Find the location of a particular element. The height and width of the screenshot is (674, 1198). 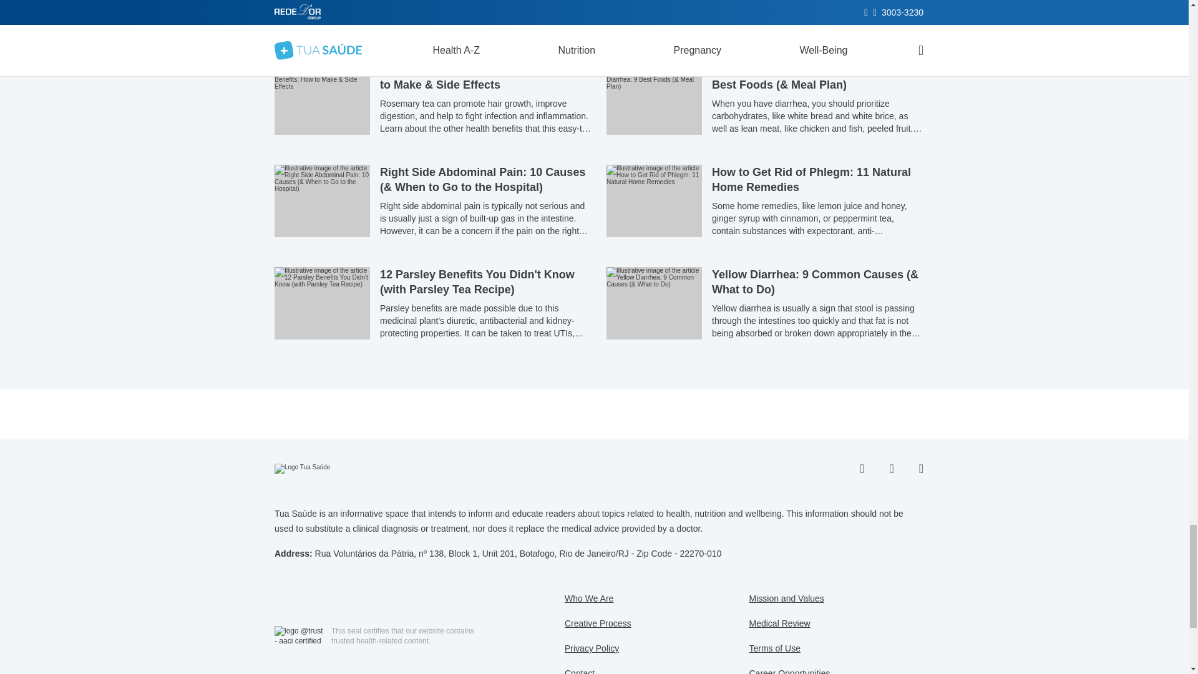

Terms of Use is located at coordinates (774, 648).